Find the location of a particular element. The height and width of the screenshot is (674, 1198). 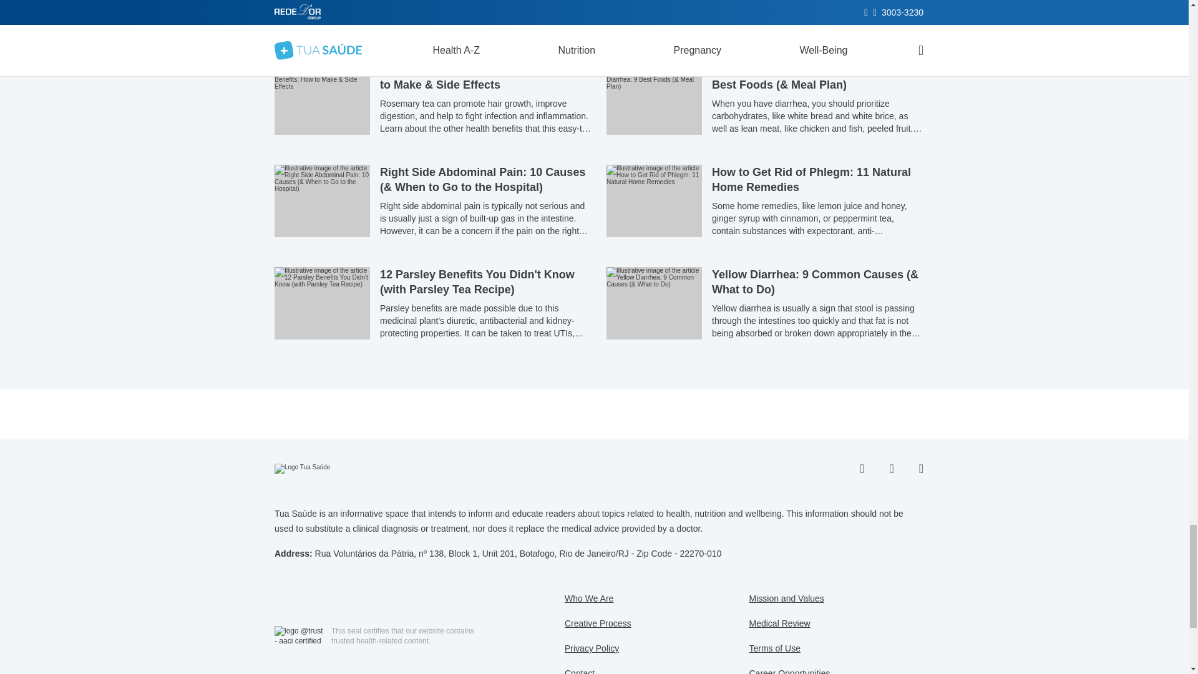

Terms of Use is located at coordinates (774, 648).